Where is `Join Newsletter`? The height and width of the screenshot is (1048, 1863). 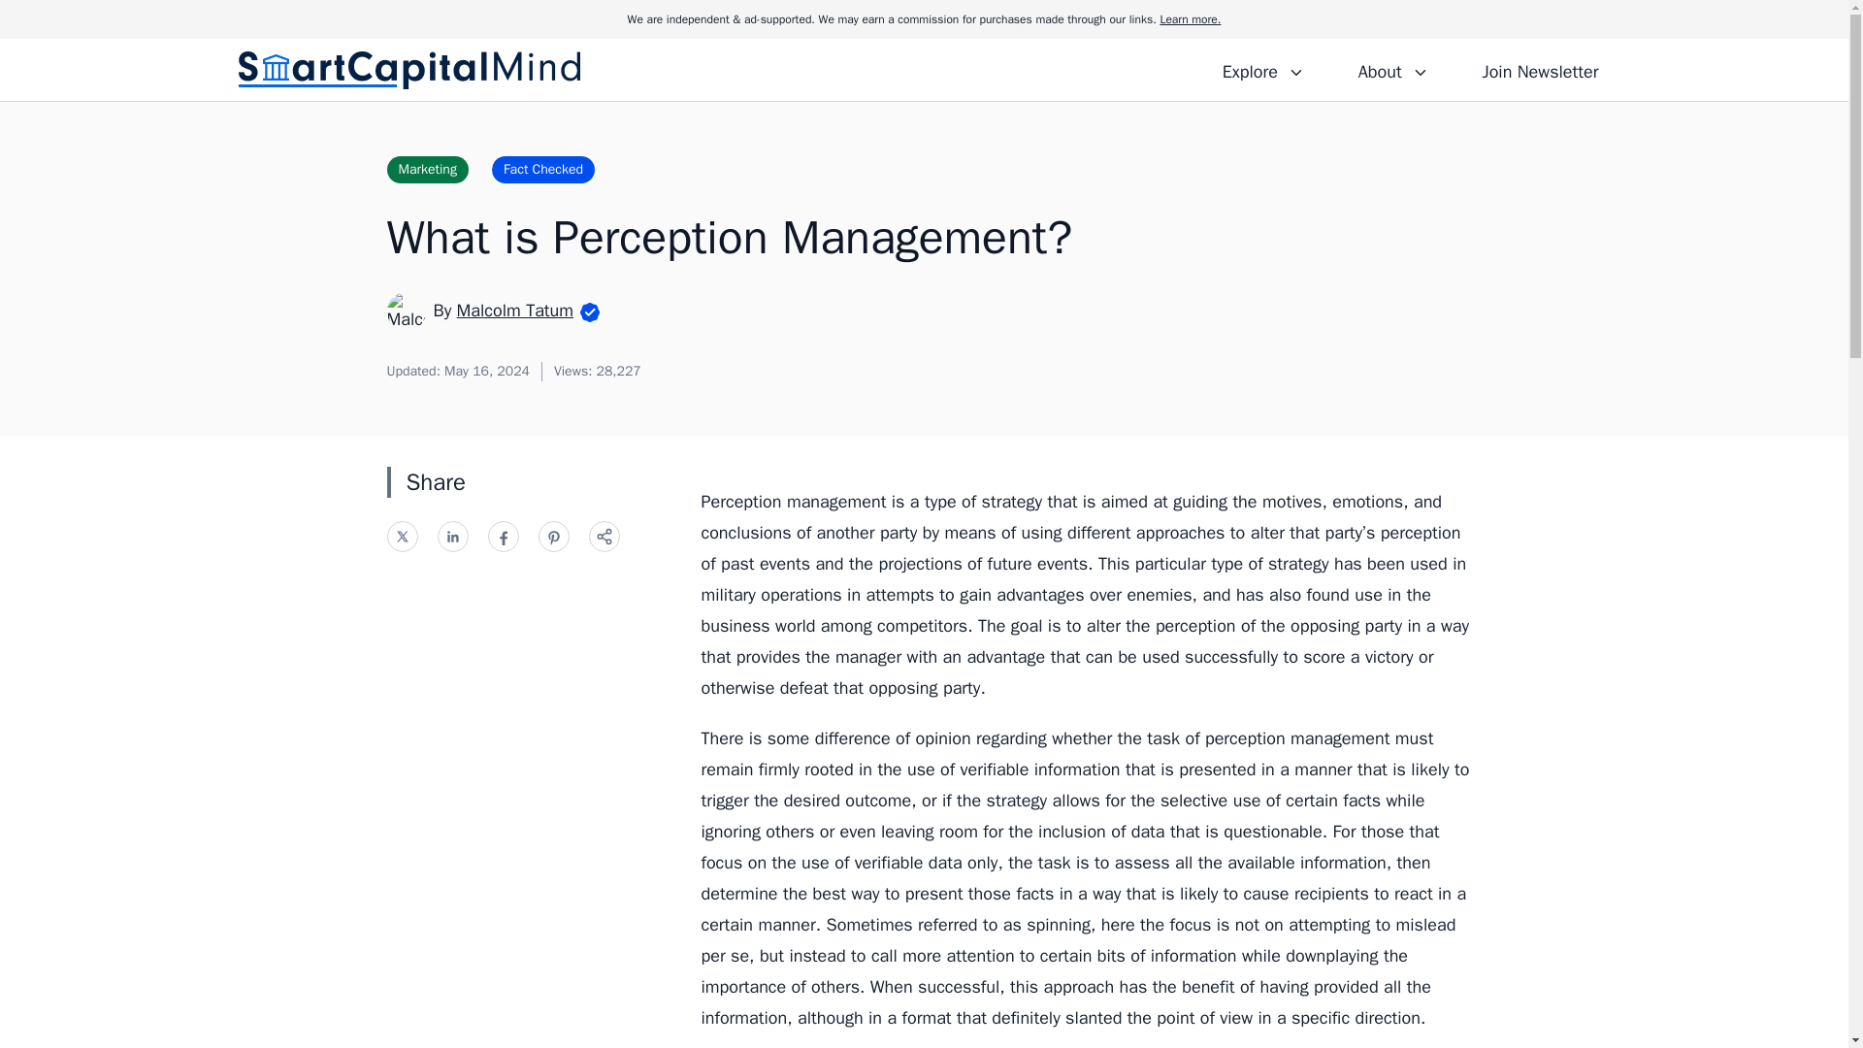 Join Newsletter is located at coordinates (1539, 69).